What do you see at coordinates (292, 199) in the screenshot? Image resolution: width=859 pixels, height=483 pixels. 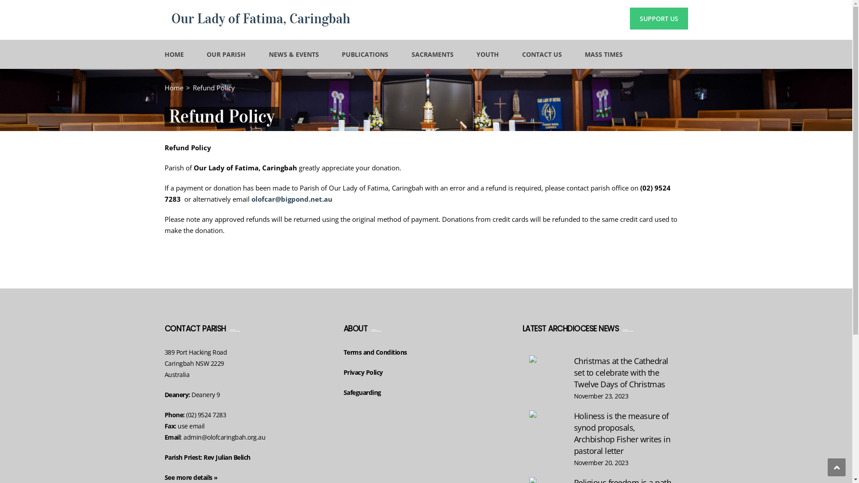 I see `olofcar@bigpond.net.au` at bounding box center [292, 199].